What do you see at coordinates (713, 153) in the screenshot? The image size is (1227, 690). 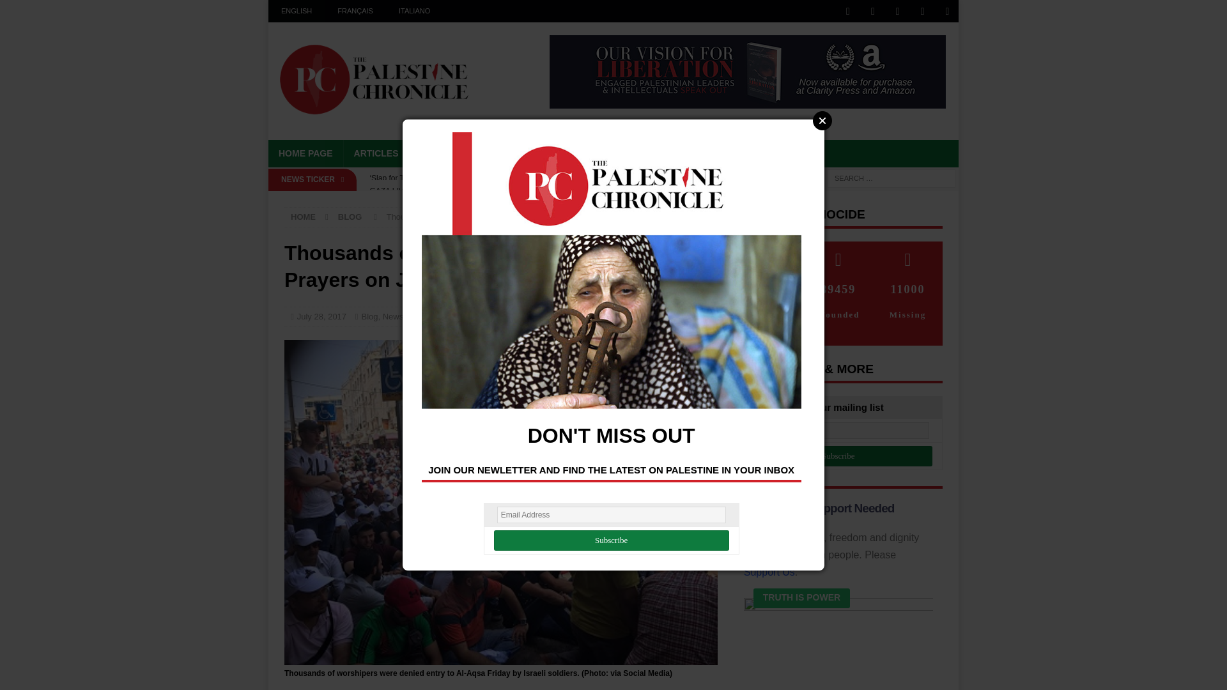 I see `SUPPORT US` at bounding box center [713, 153].